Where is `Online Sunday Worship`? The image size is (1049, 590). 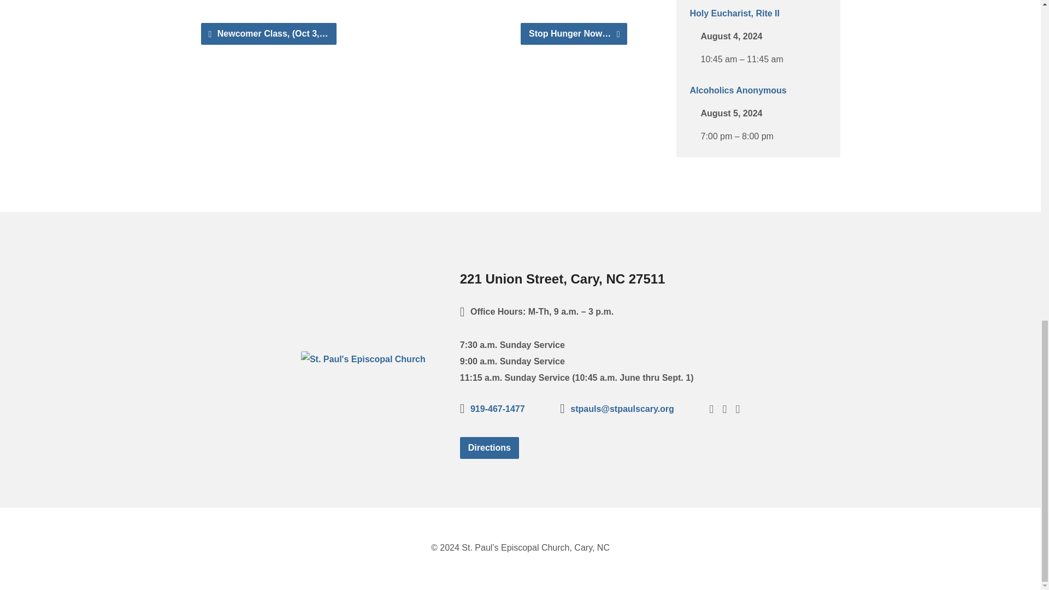
Online Sunday Worship is located at coordinates (738, 14).